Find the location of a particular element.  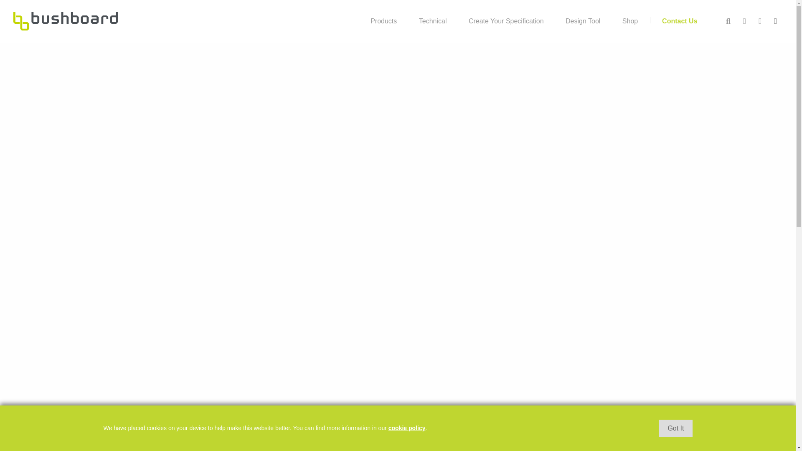

Shop is located at coordinates (630, 21).